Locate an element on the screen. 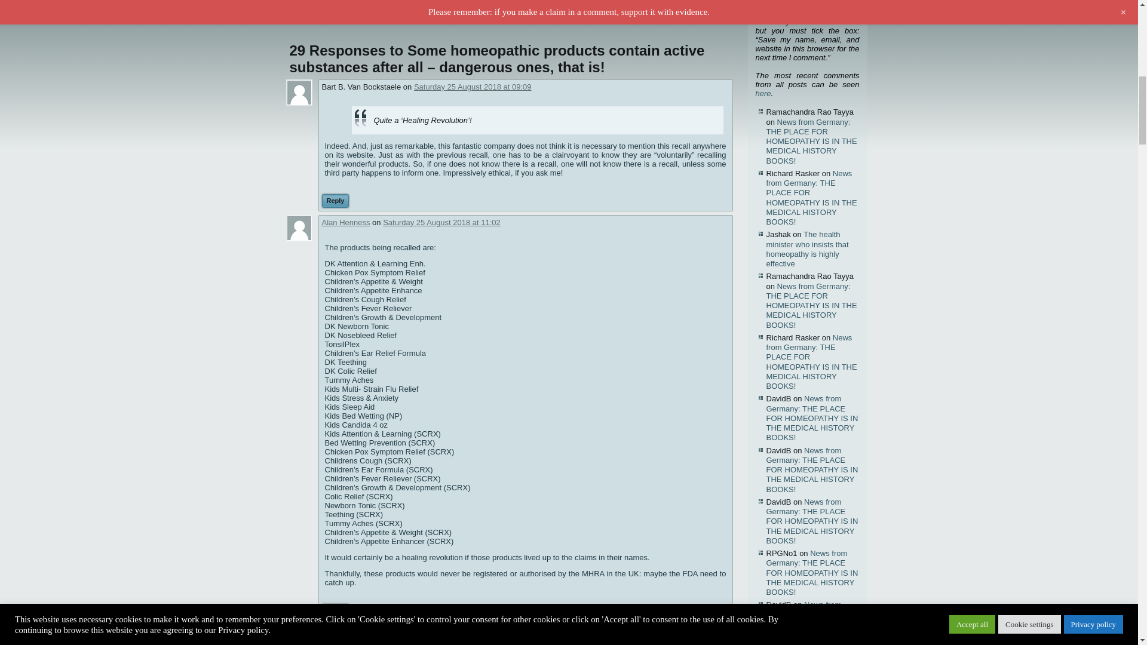 This screenshot has width=1147, height=645. Reply is located at coordinates (335, 610).